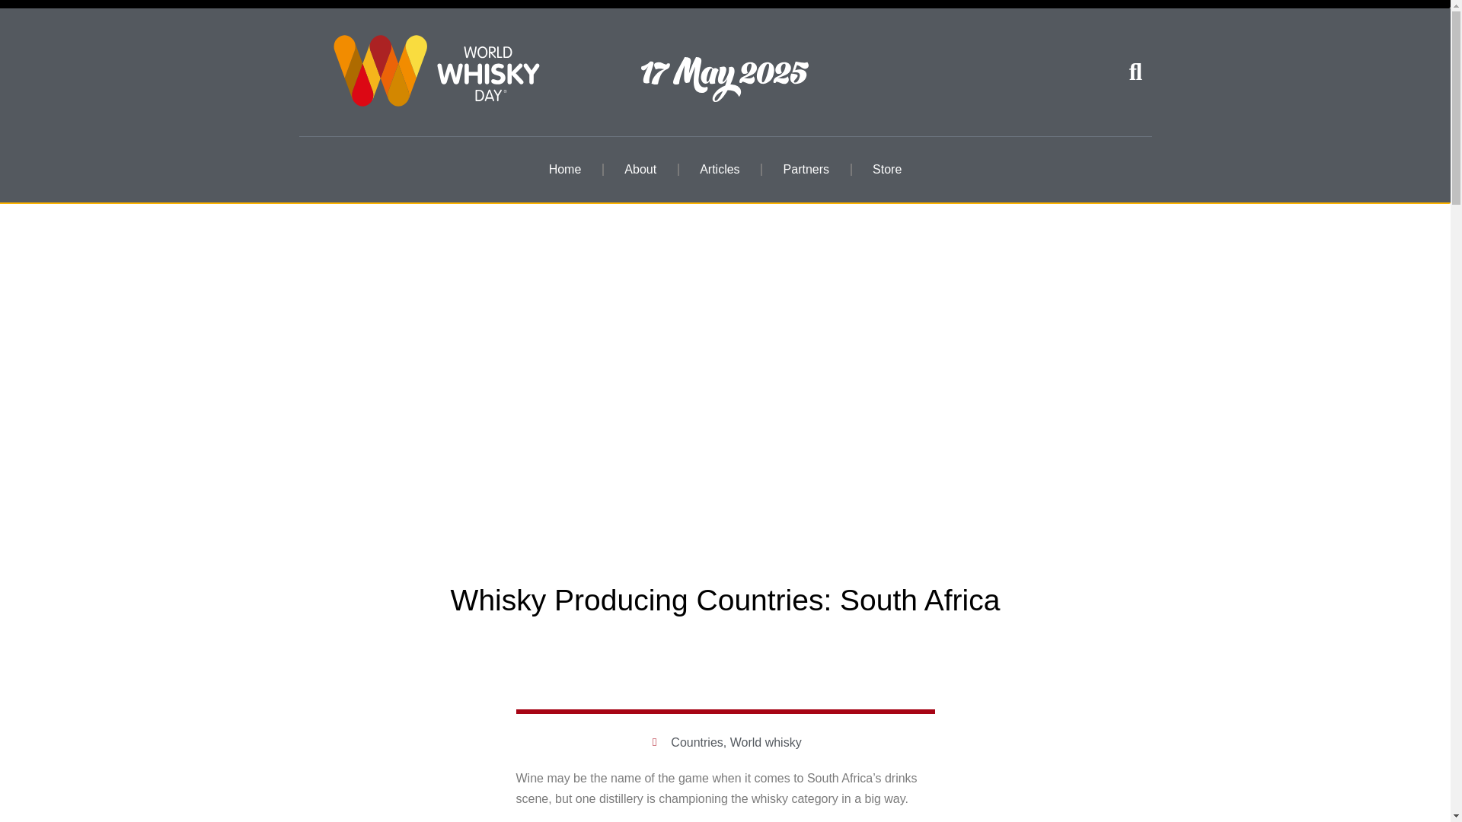  What do you see at coordinates (806, 169) in the screenshot?
I see `Partners` at bounding box center [806, 169].